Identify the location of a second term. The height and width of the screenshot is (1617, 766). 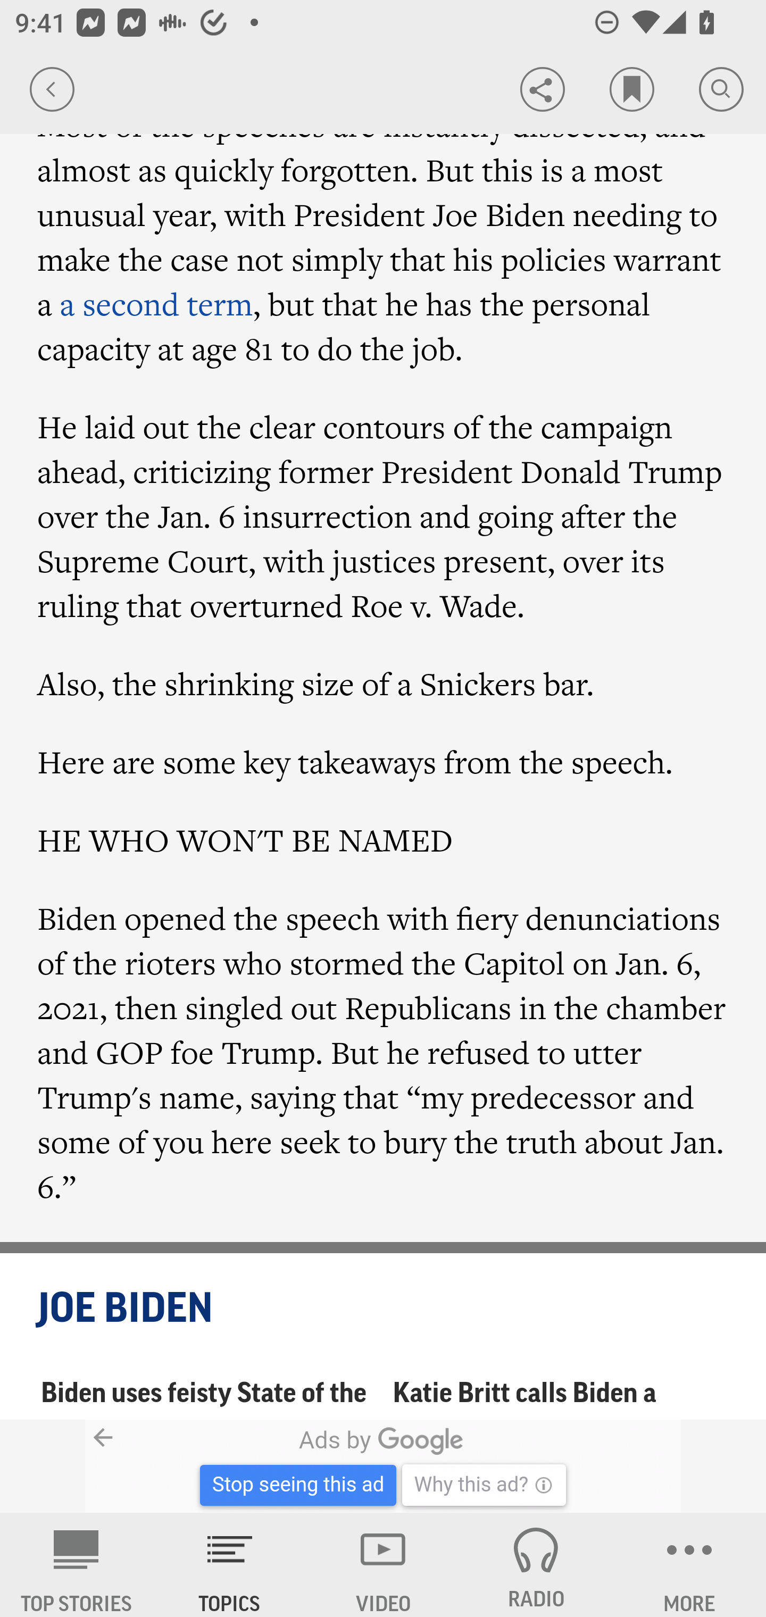
(156, 304).